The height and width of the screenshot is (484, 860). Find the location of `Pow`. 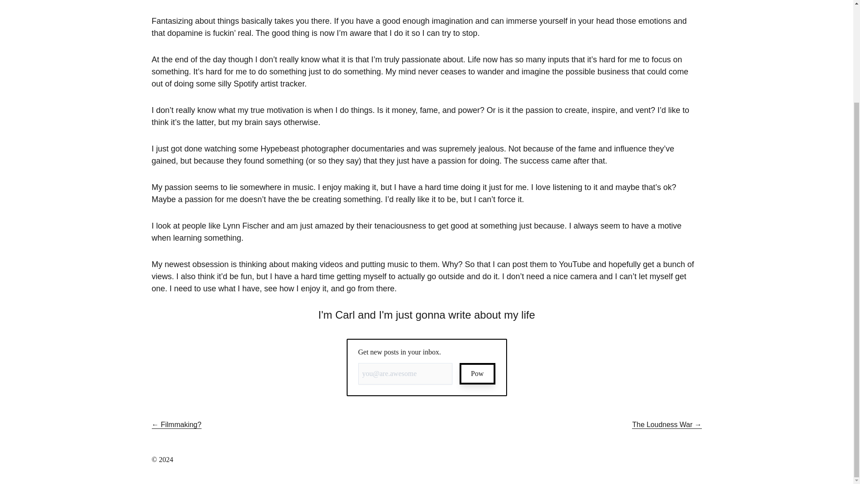

Pow is located at coordinates (477, 374).